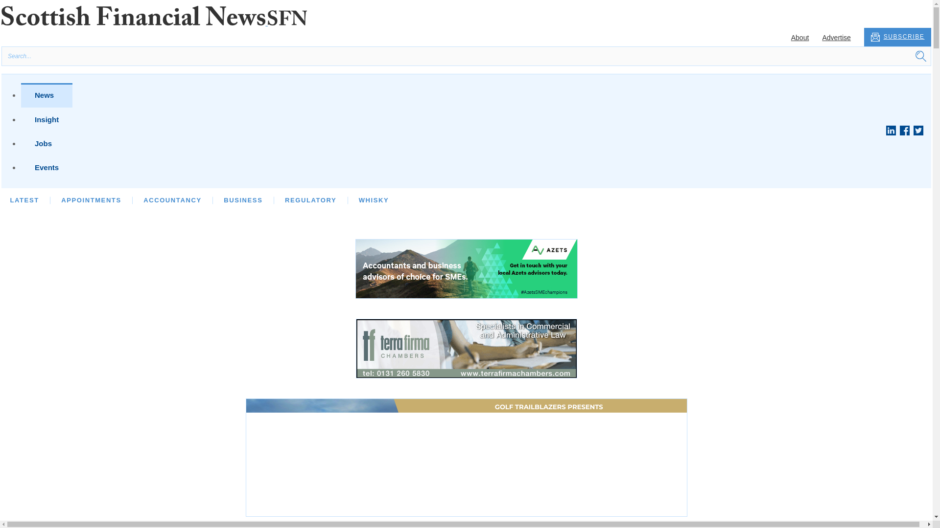 The image size is (940, 528). What do you see at coordinates (23, 199) in the screenshot?
I see `LATEST` at bounding box center [23, 199].